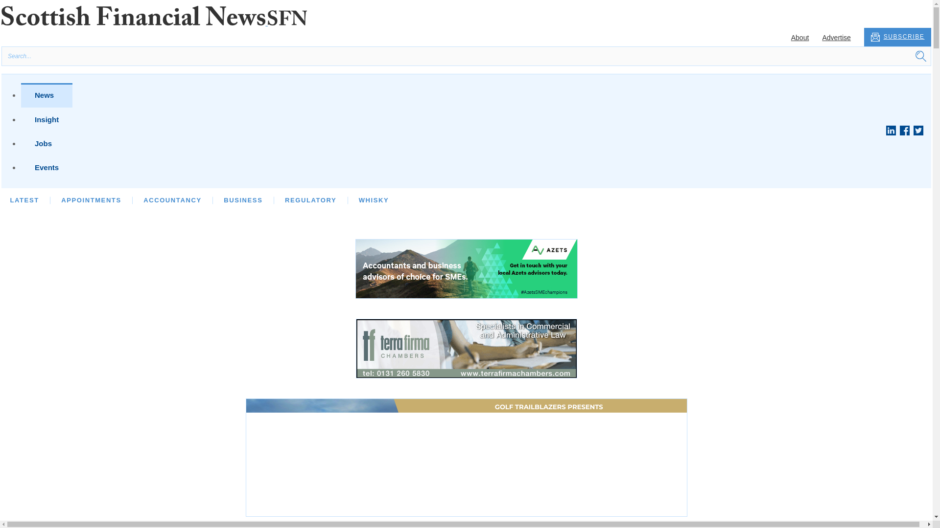 The image size is (940, 528). What do you see at coordinates (23, 199) in the screenshot?
I see `LATEST` at bounding box center [23, 199].